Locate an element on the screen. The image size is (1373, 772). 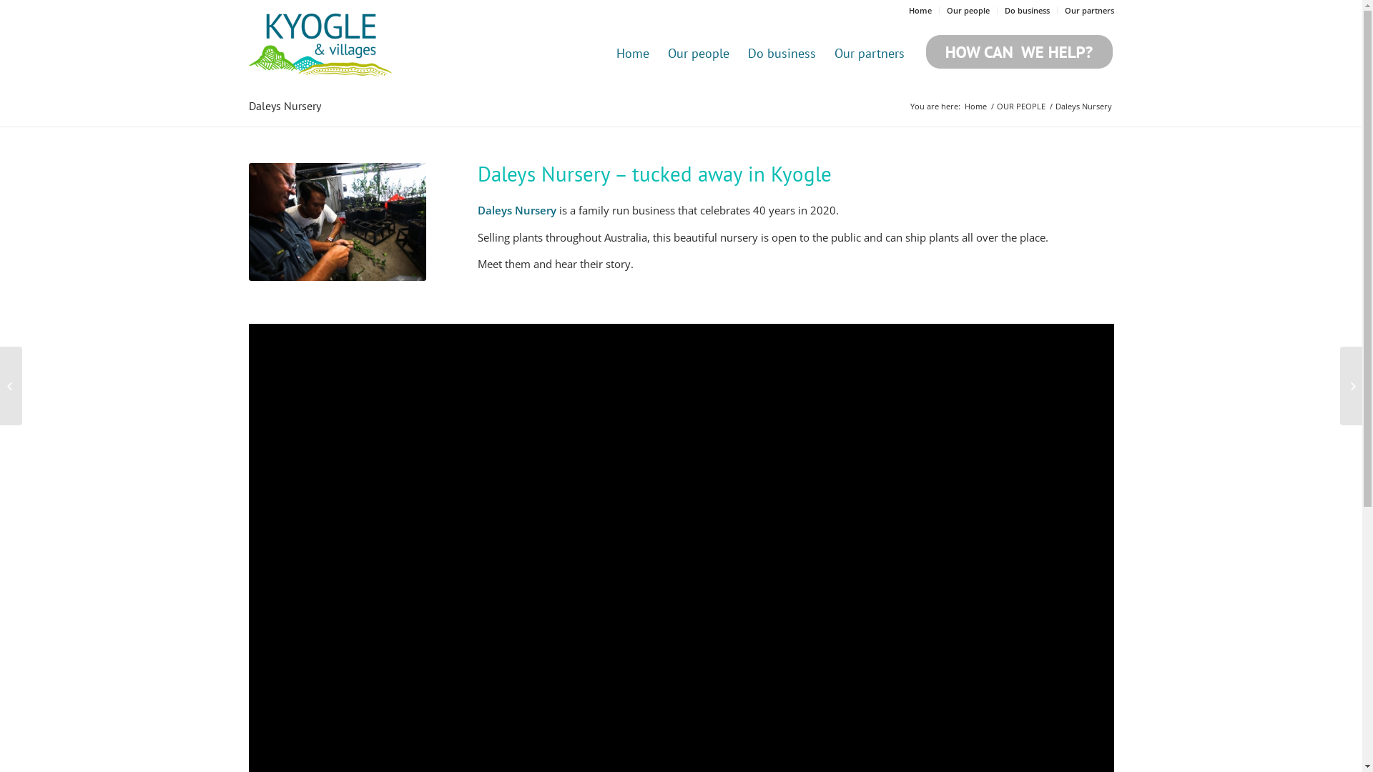
Home is located at coordinates (920, 10).